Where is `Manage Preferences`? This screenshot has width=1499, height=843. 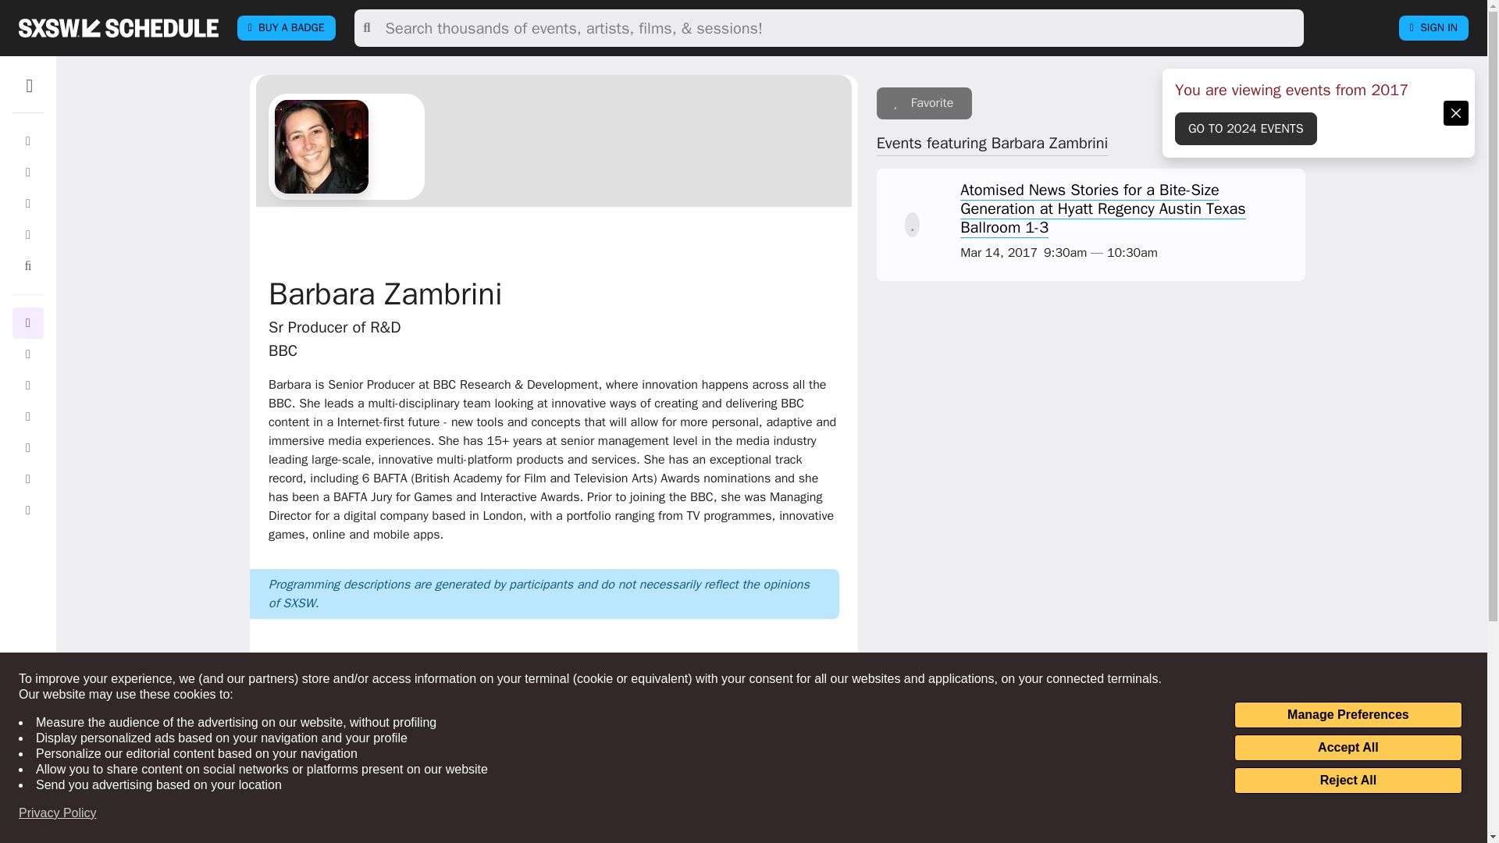 Manage Preferences is located at coordinates (1348, 715).